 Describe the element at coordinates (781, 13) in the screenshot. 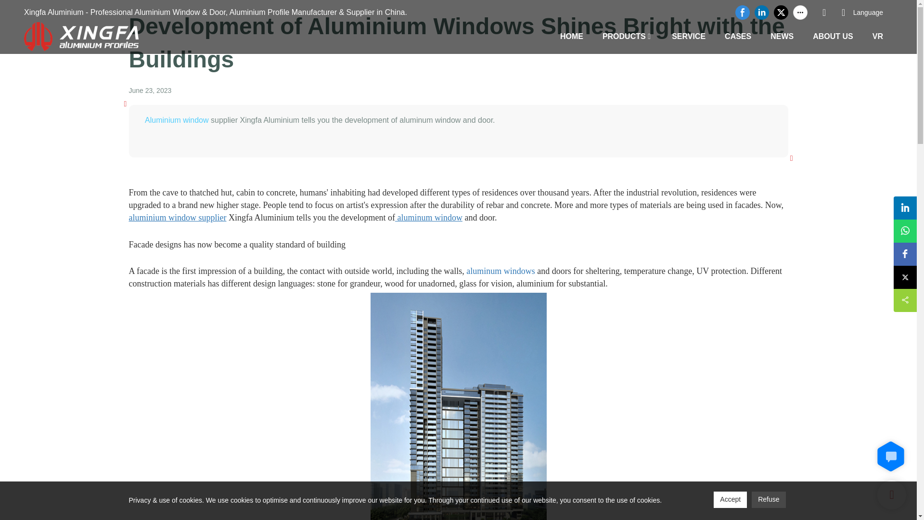

I see `twitter` at that location.